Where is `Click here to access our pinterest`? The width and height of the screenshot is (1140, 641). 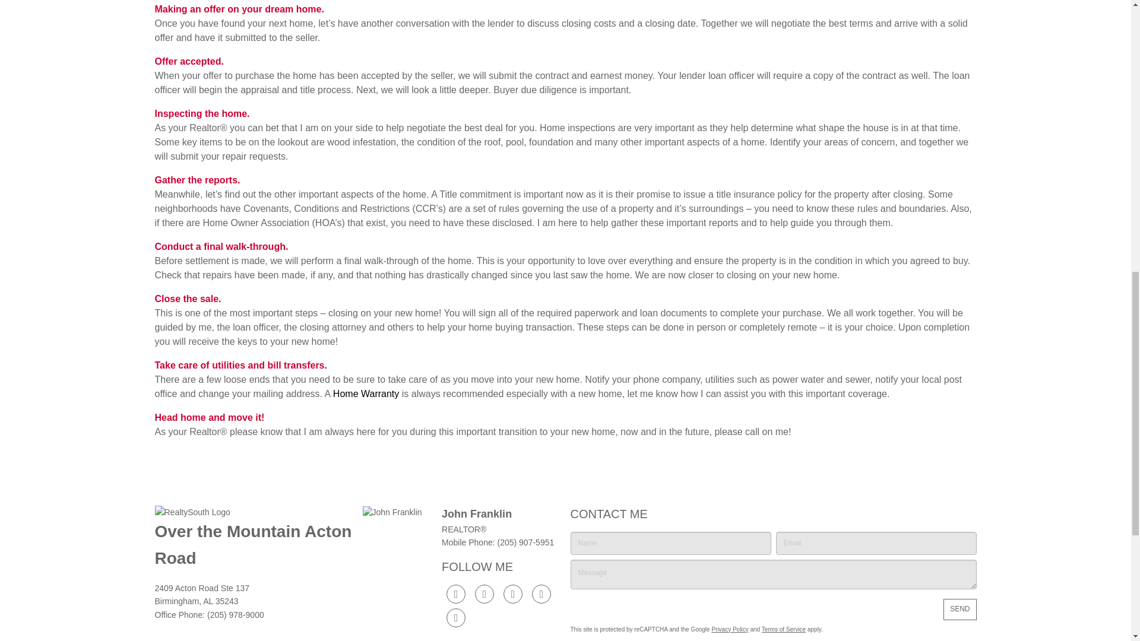 Click here to access our pinterest is located at coordinates (456, 617).